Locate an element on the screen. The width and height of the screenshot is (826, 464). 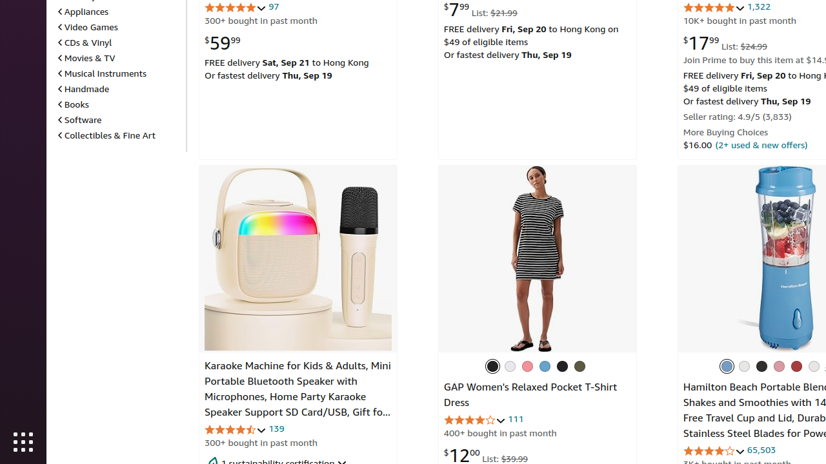
4.1 out of 5 stars is located at coordinates (475, 420).